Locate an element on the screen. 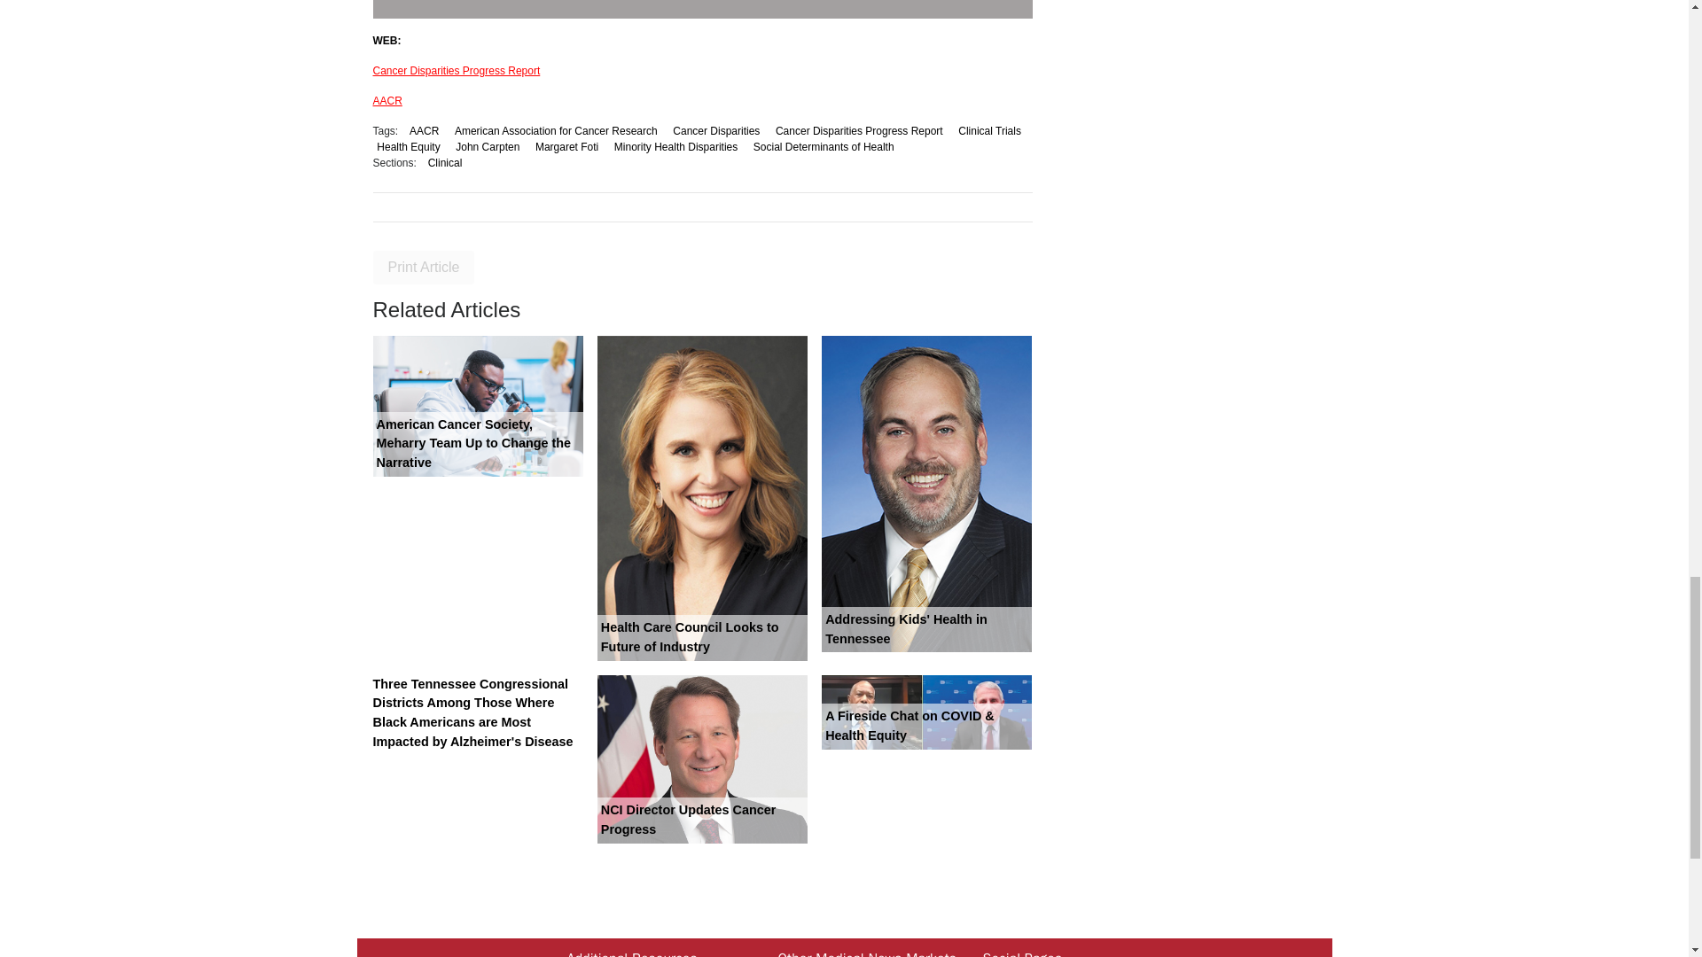  AACR is located at coordinates (424, 131).